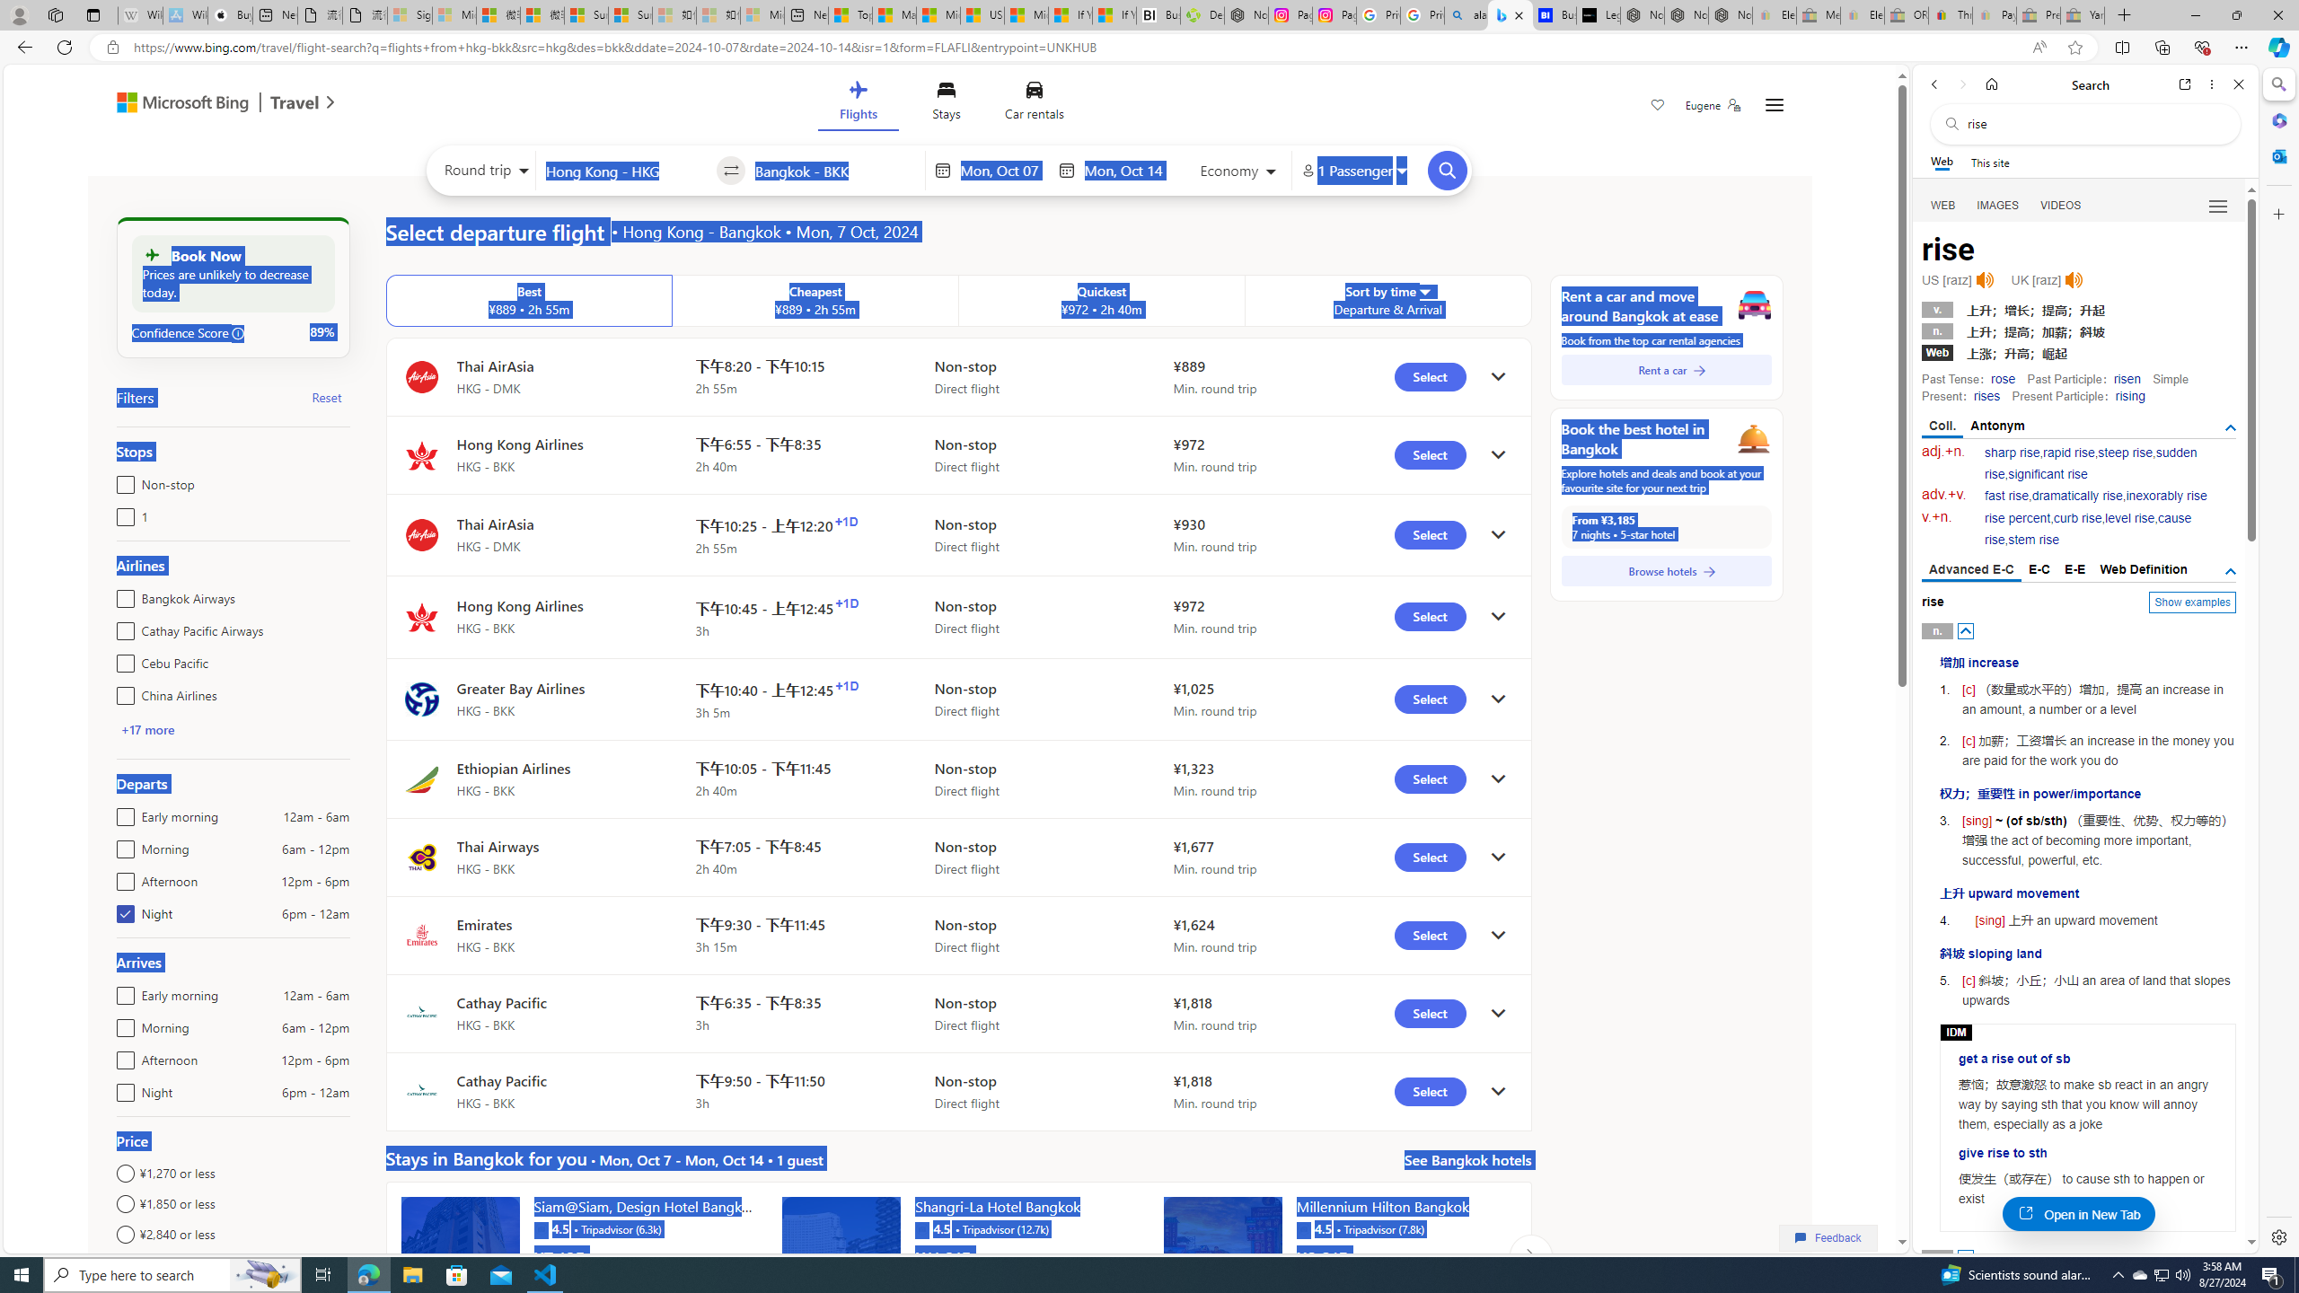  I want to click on rose, so click(2003, 379).